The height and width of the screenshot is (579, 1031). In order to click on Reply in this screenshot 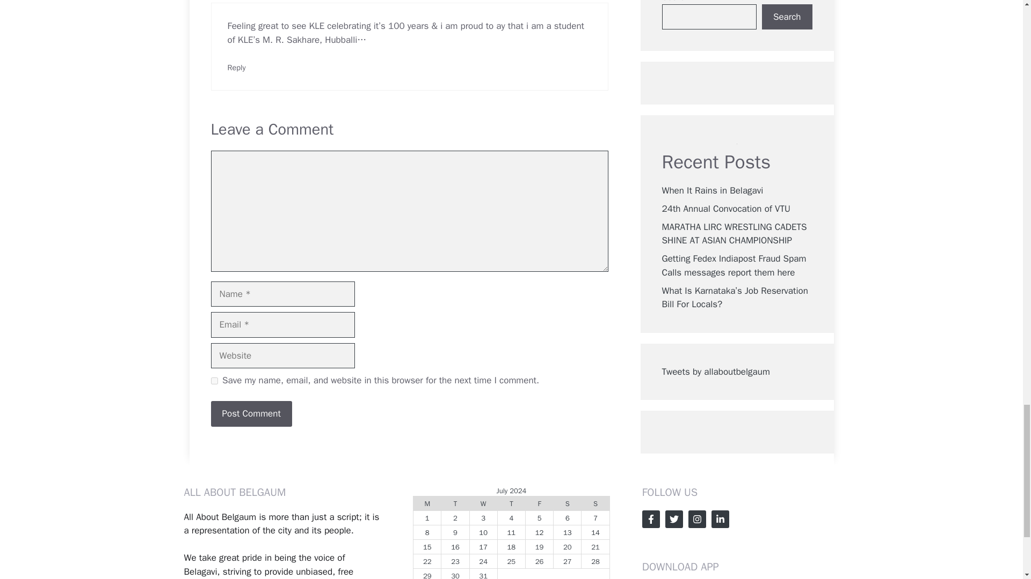, I will do `click(237, 68)`.